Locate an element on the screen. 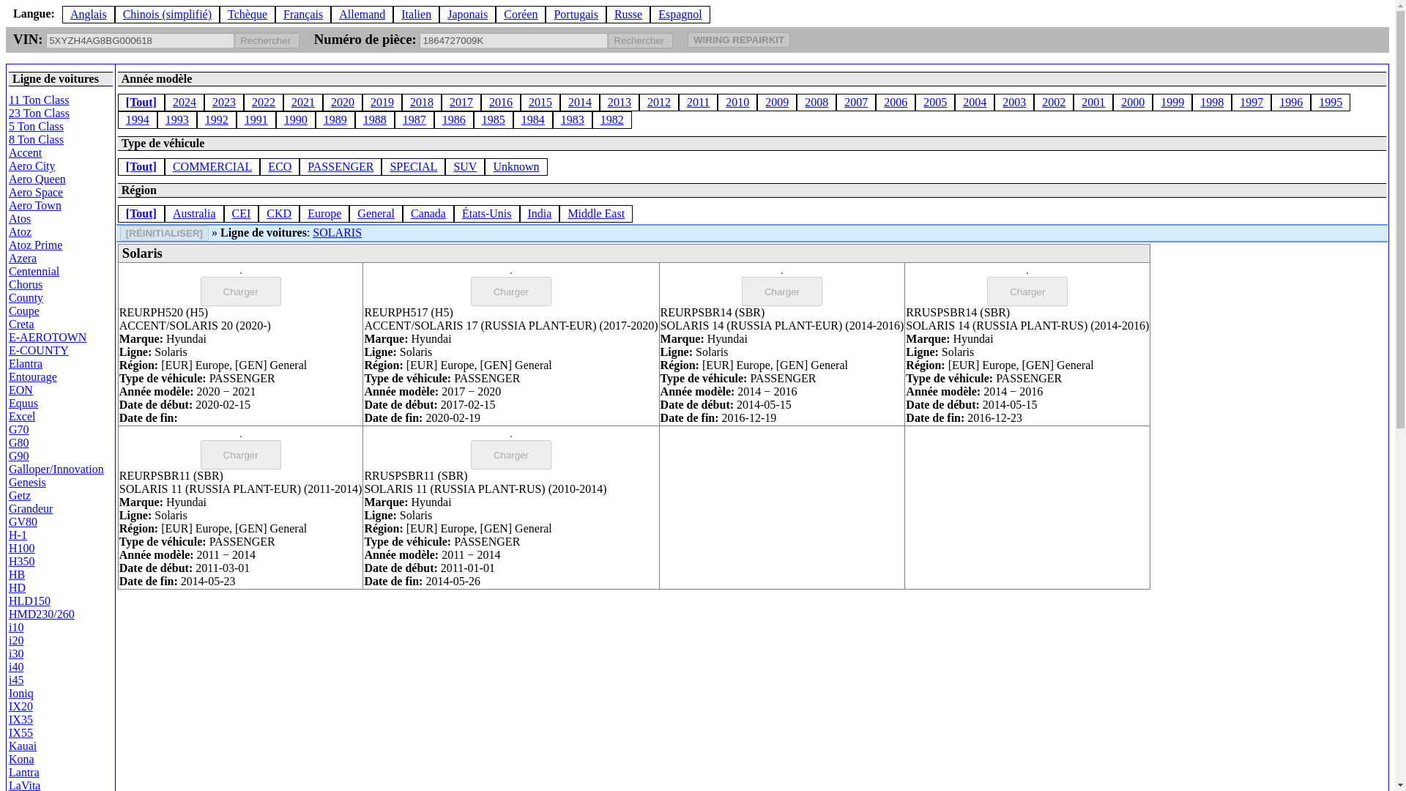 The height and width of the screenshot is (791, 1406). 23 Ton Class is located at coordinates (38, 113).